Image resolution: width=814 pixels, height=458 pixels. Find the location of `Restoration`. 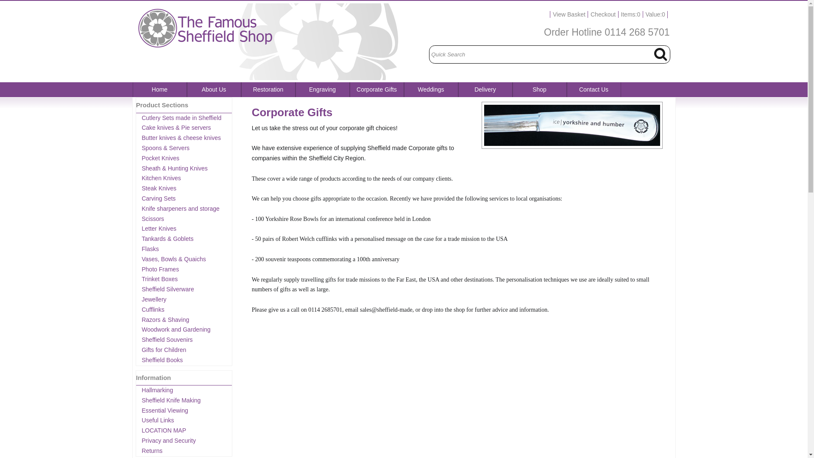

Restoration is located at coordinates (268, 89).